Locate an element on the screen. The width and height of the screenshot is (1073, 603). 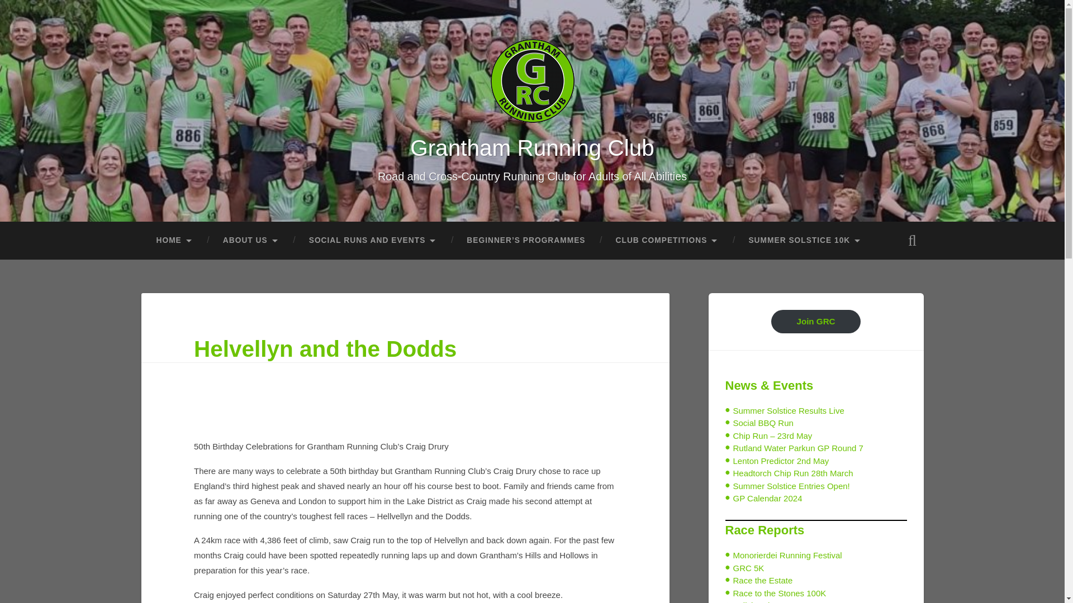
SUMMER SOLSTICE 10K is located at coordinates (805, 241).